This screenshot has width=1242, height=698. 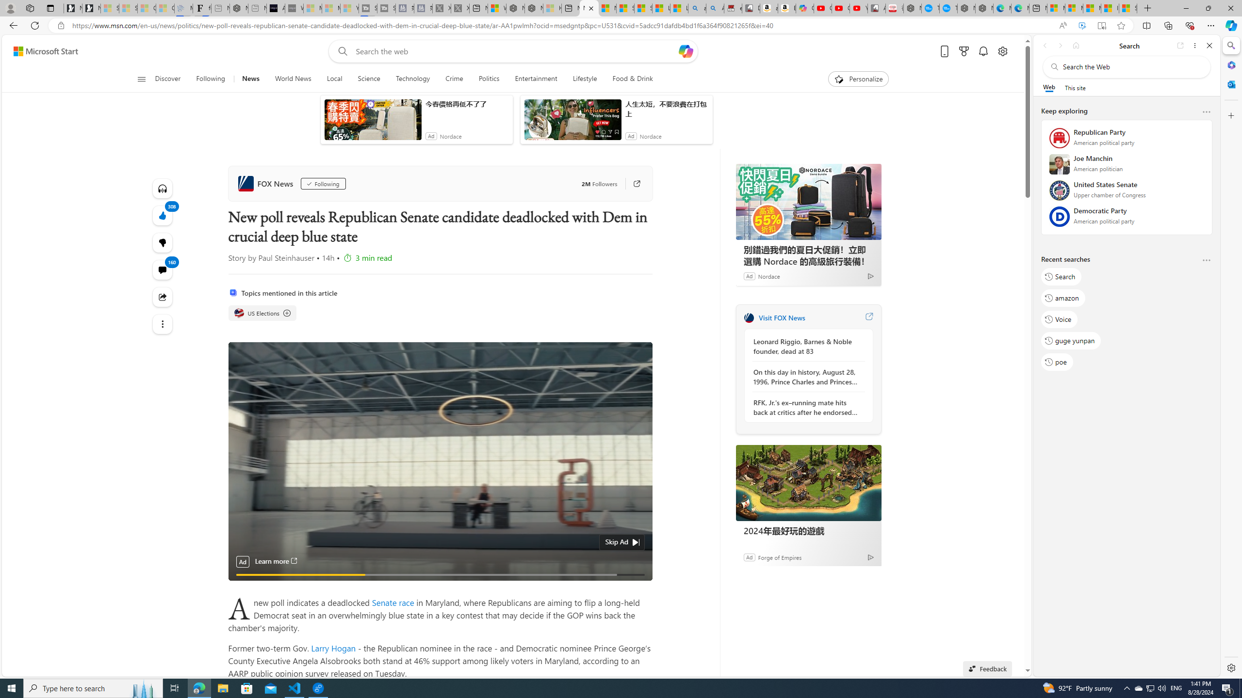 What do you see at coordinates (1231, 357) in the screenshot?
I see `Side bar` at bounding box center [1231, 357].